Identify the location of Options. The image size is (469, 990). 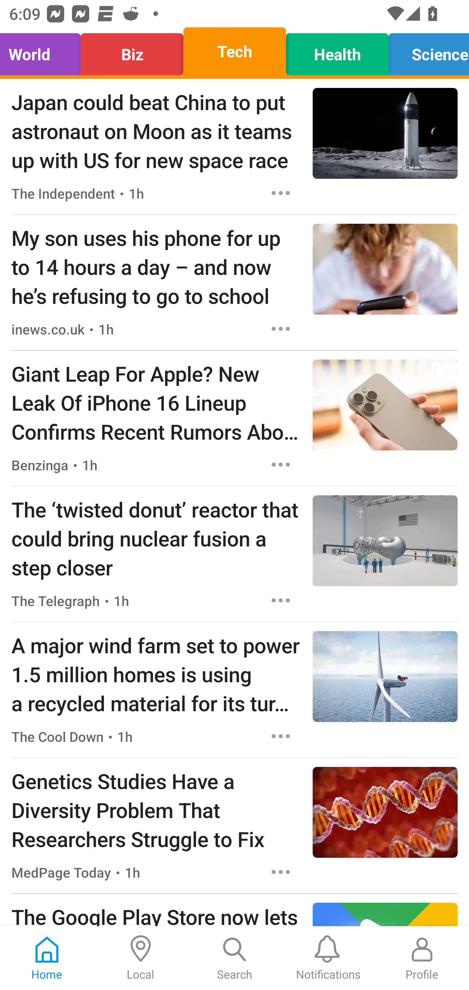
(281, 328).